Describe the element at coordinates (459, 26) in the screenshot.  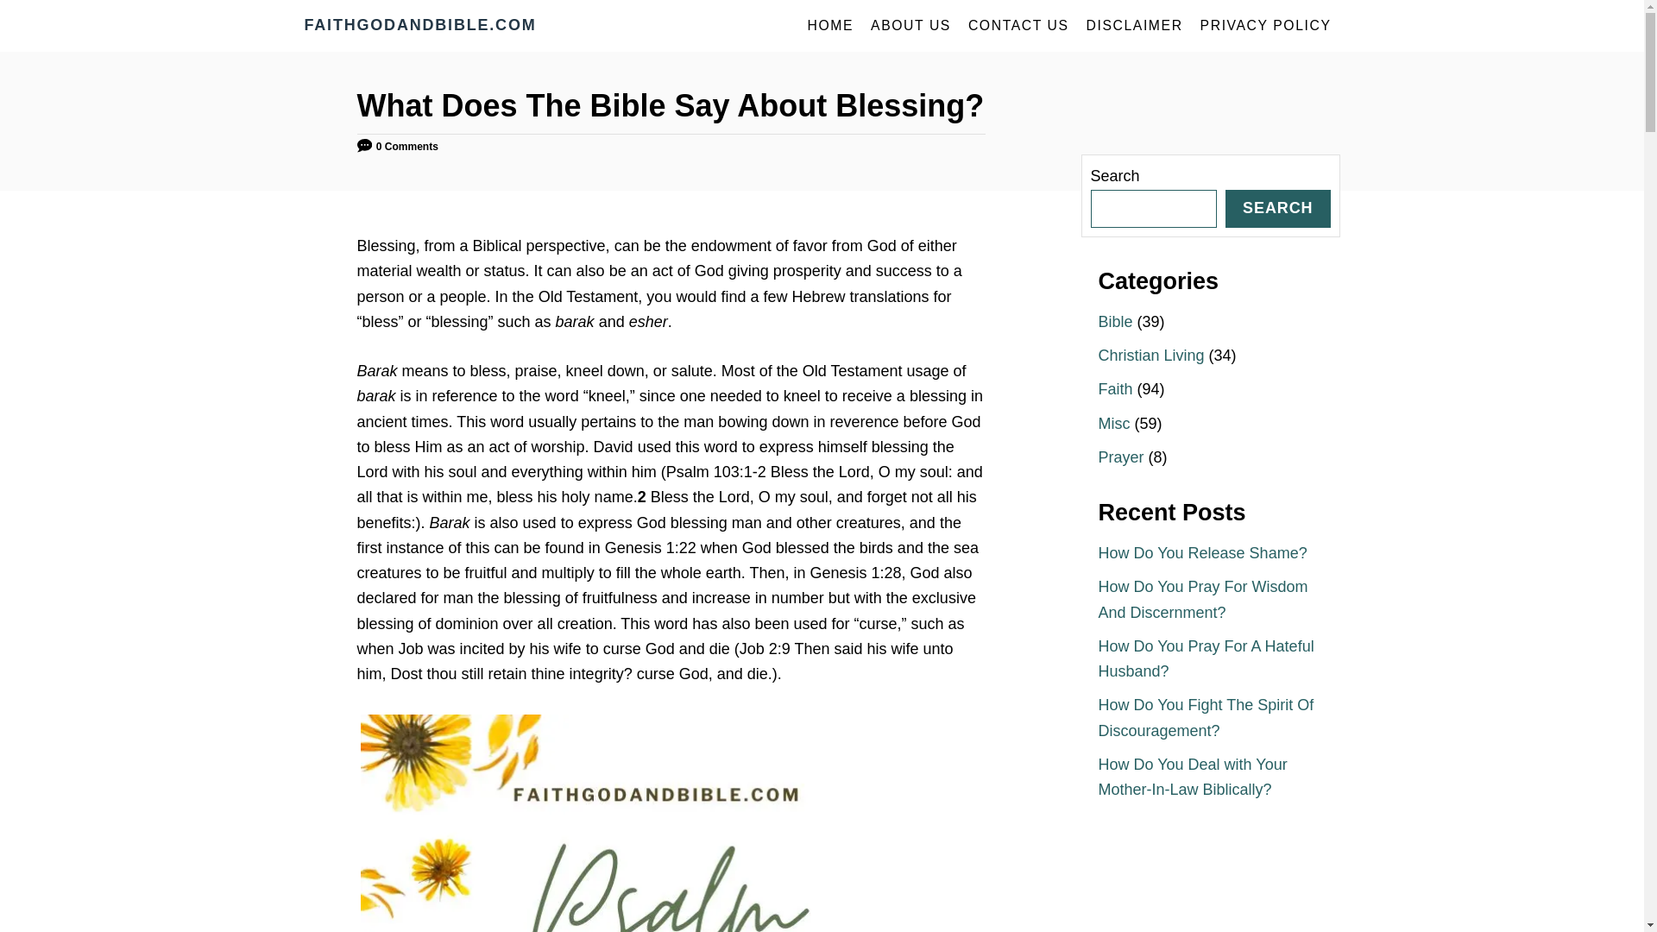
I see `faithgodandbible.com` at that location.